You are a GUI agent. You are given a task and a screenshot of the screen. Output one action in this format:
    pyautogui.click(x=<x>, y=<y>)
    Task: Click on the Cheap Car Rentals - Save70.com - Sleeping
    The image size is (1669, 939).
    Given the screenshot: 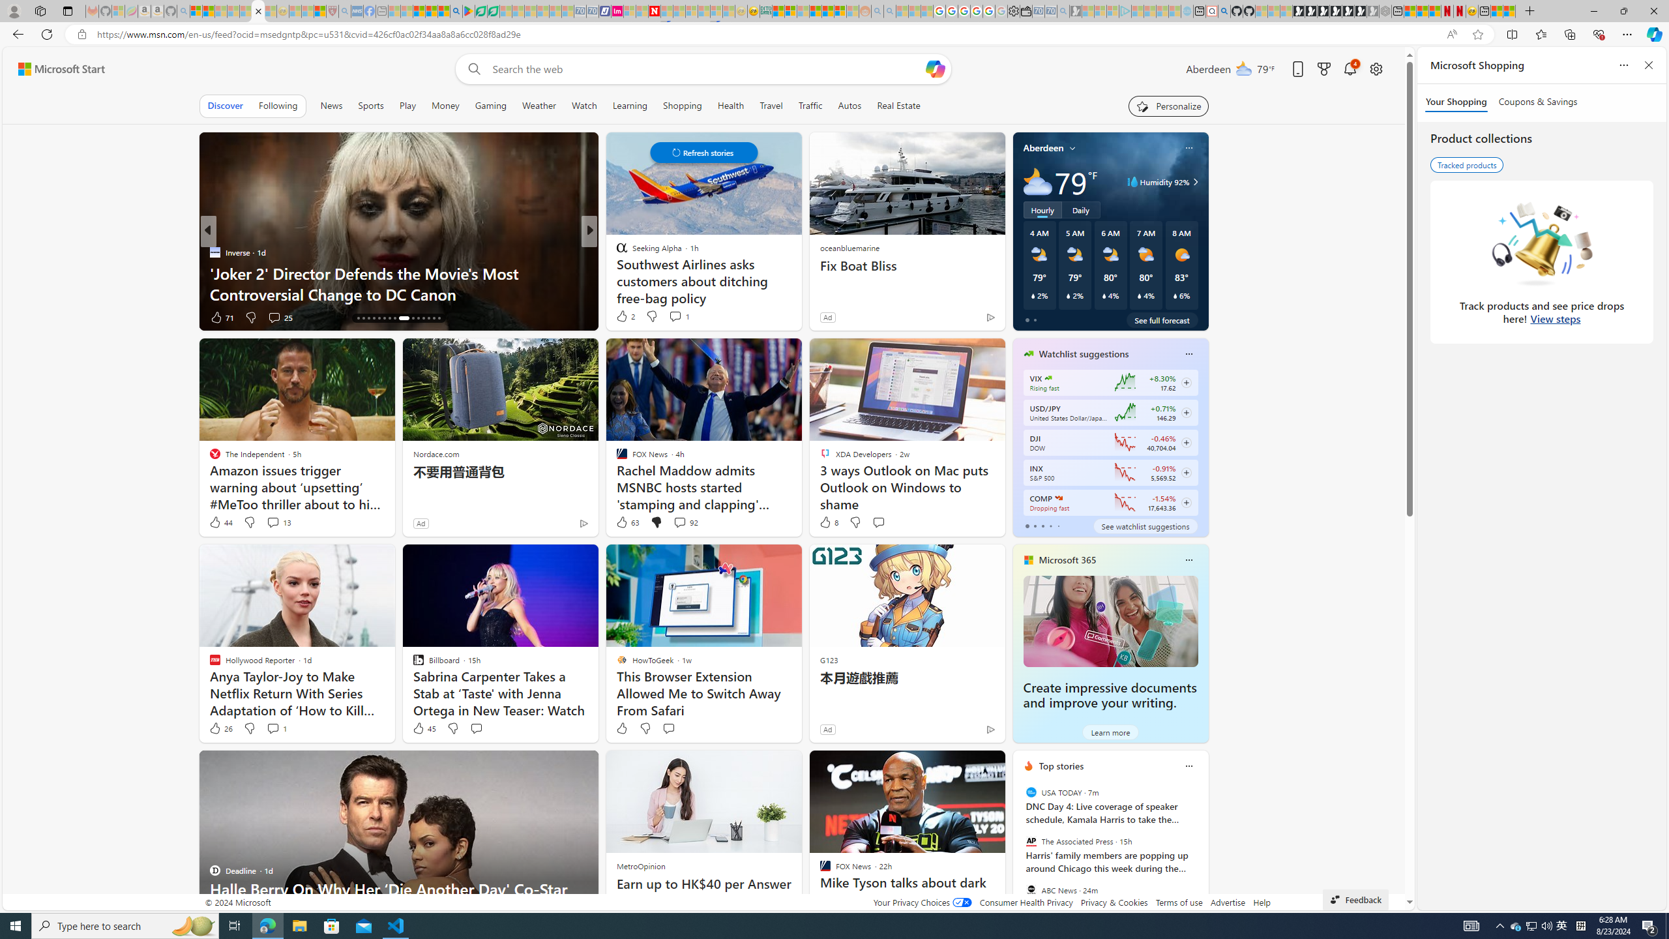 What is the action you would take?
    pyautogui.click(x=1051, y=11)
    